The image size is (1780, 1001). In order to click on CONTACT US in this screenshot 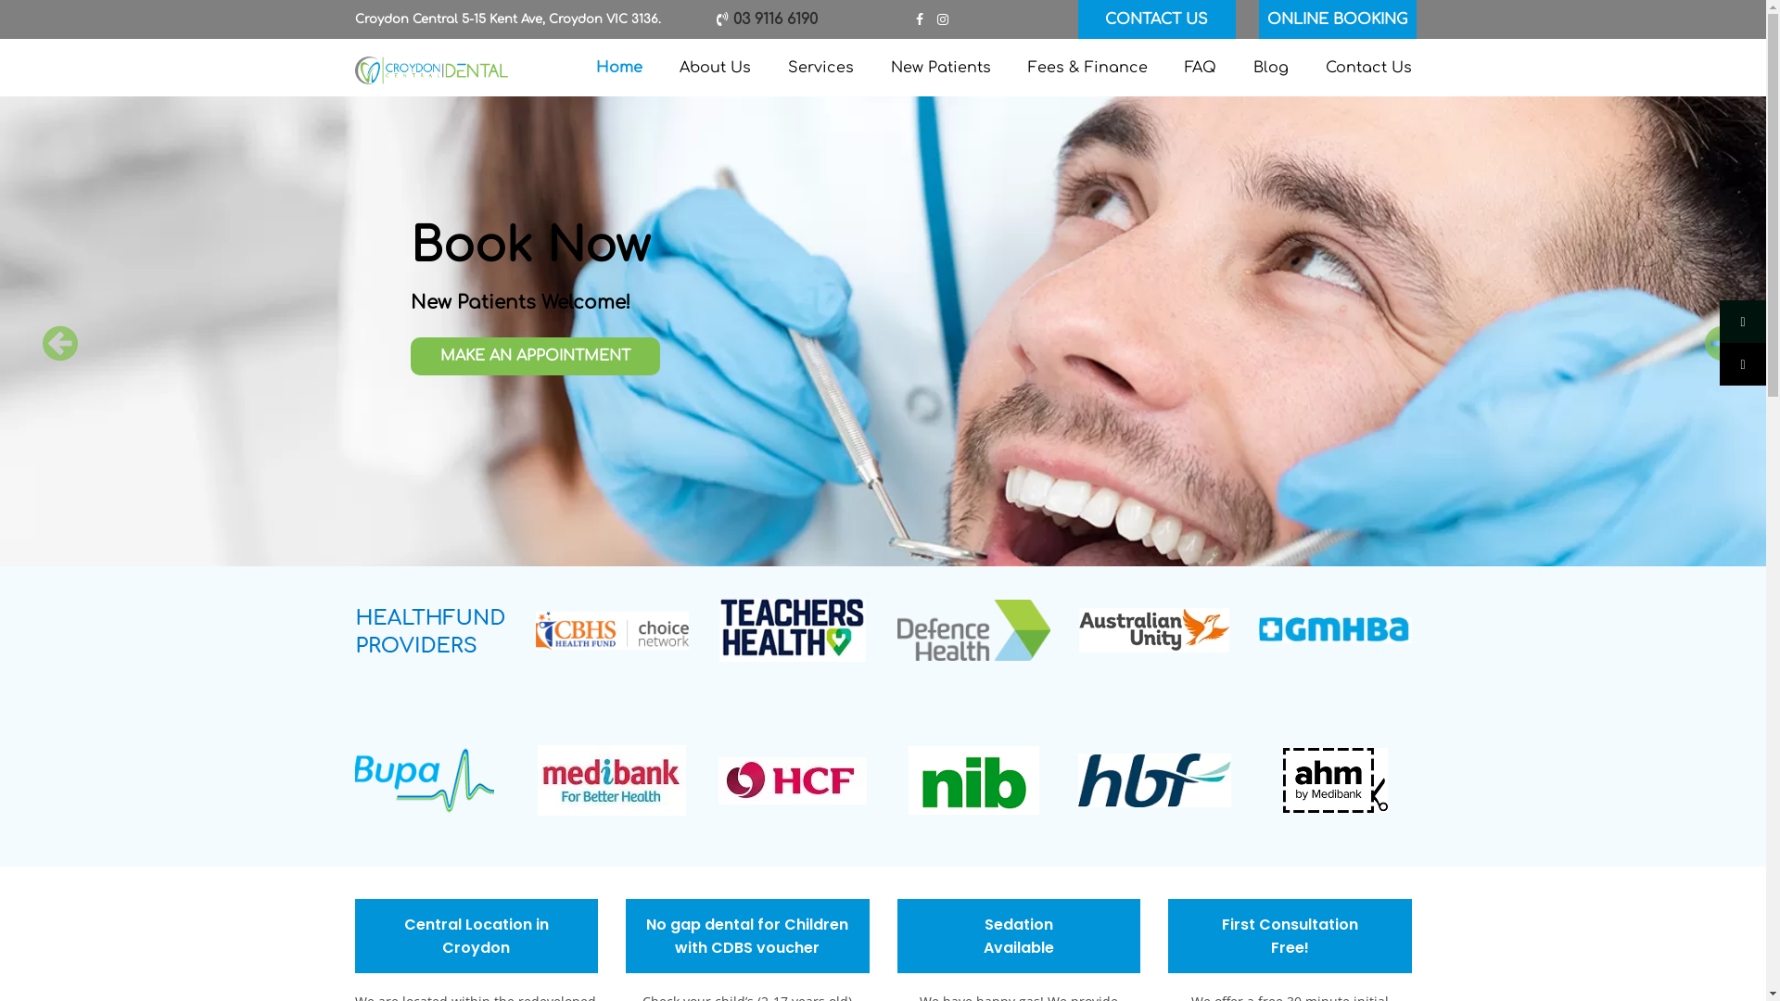, I will do `click(1157, 19)`.